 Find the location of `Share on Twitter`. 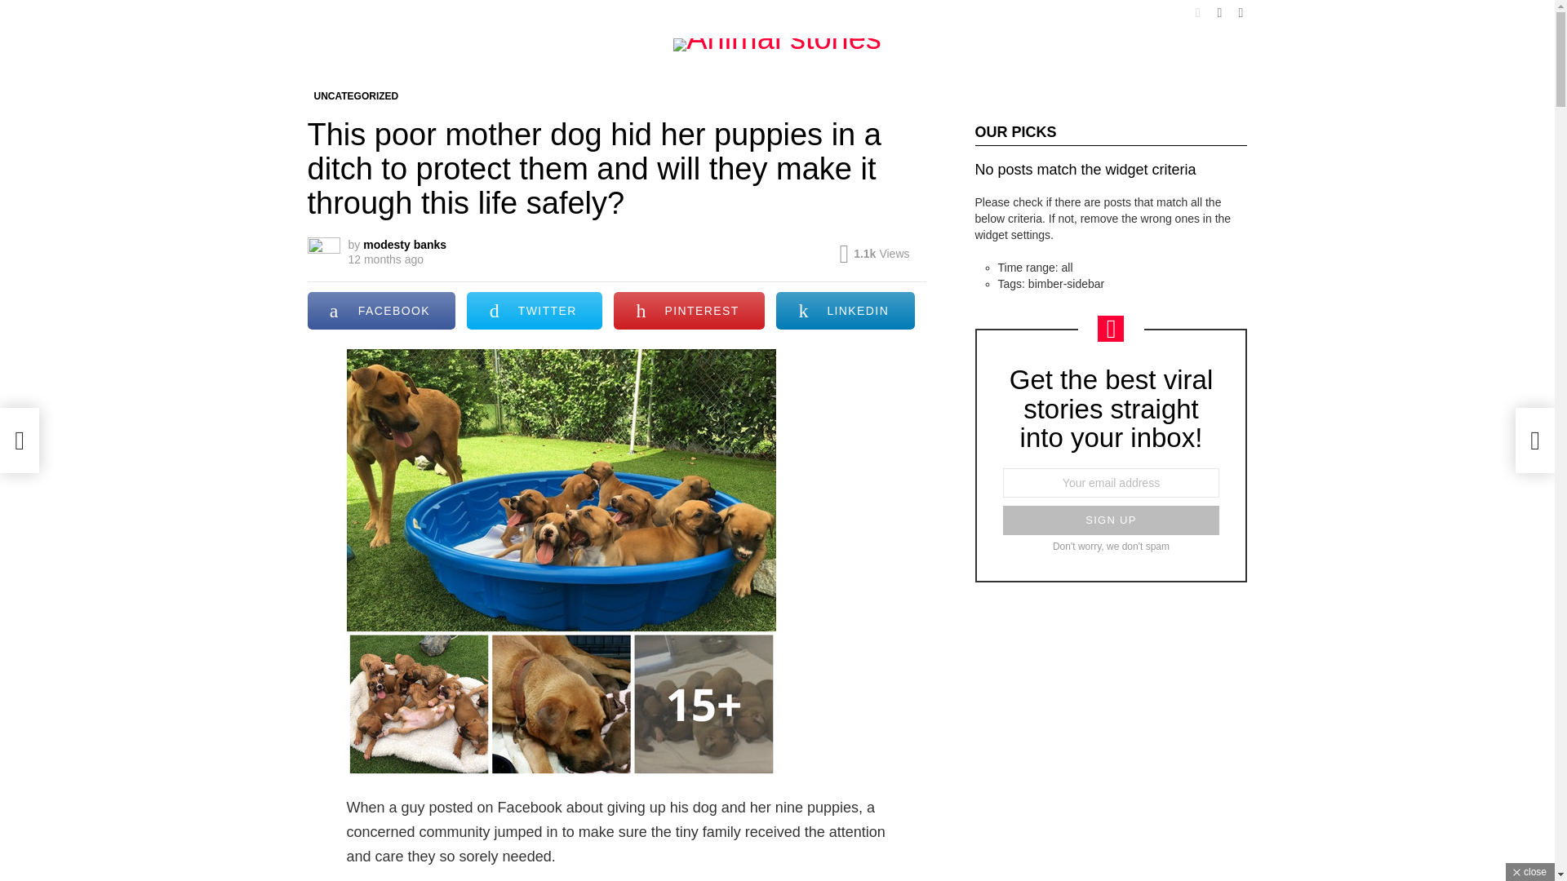

Share on Twitter is located at coordinates (534, 310).